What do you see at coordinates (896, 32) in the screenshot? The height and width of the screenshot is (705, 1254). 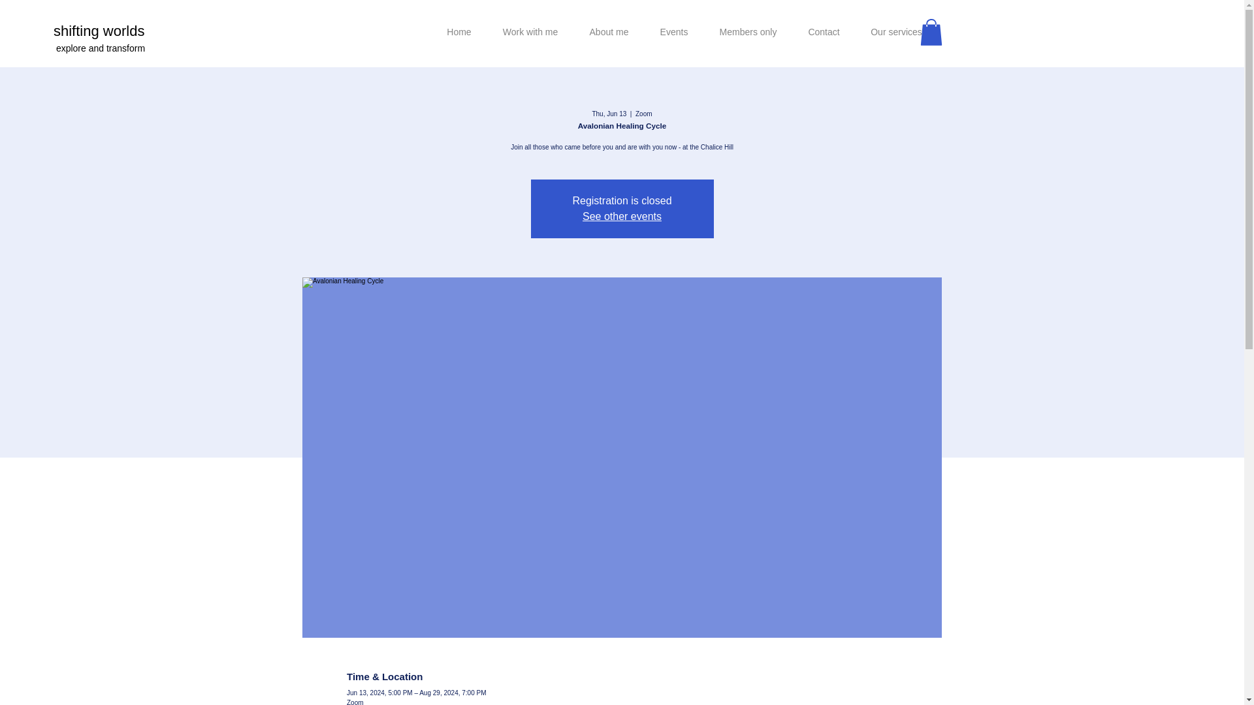 I see `Our services` at bounding box center [896, 32].